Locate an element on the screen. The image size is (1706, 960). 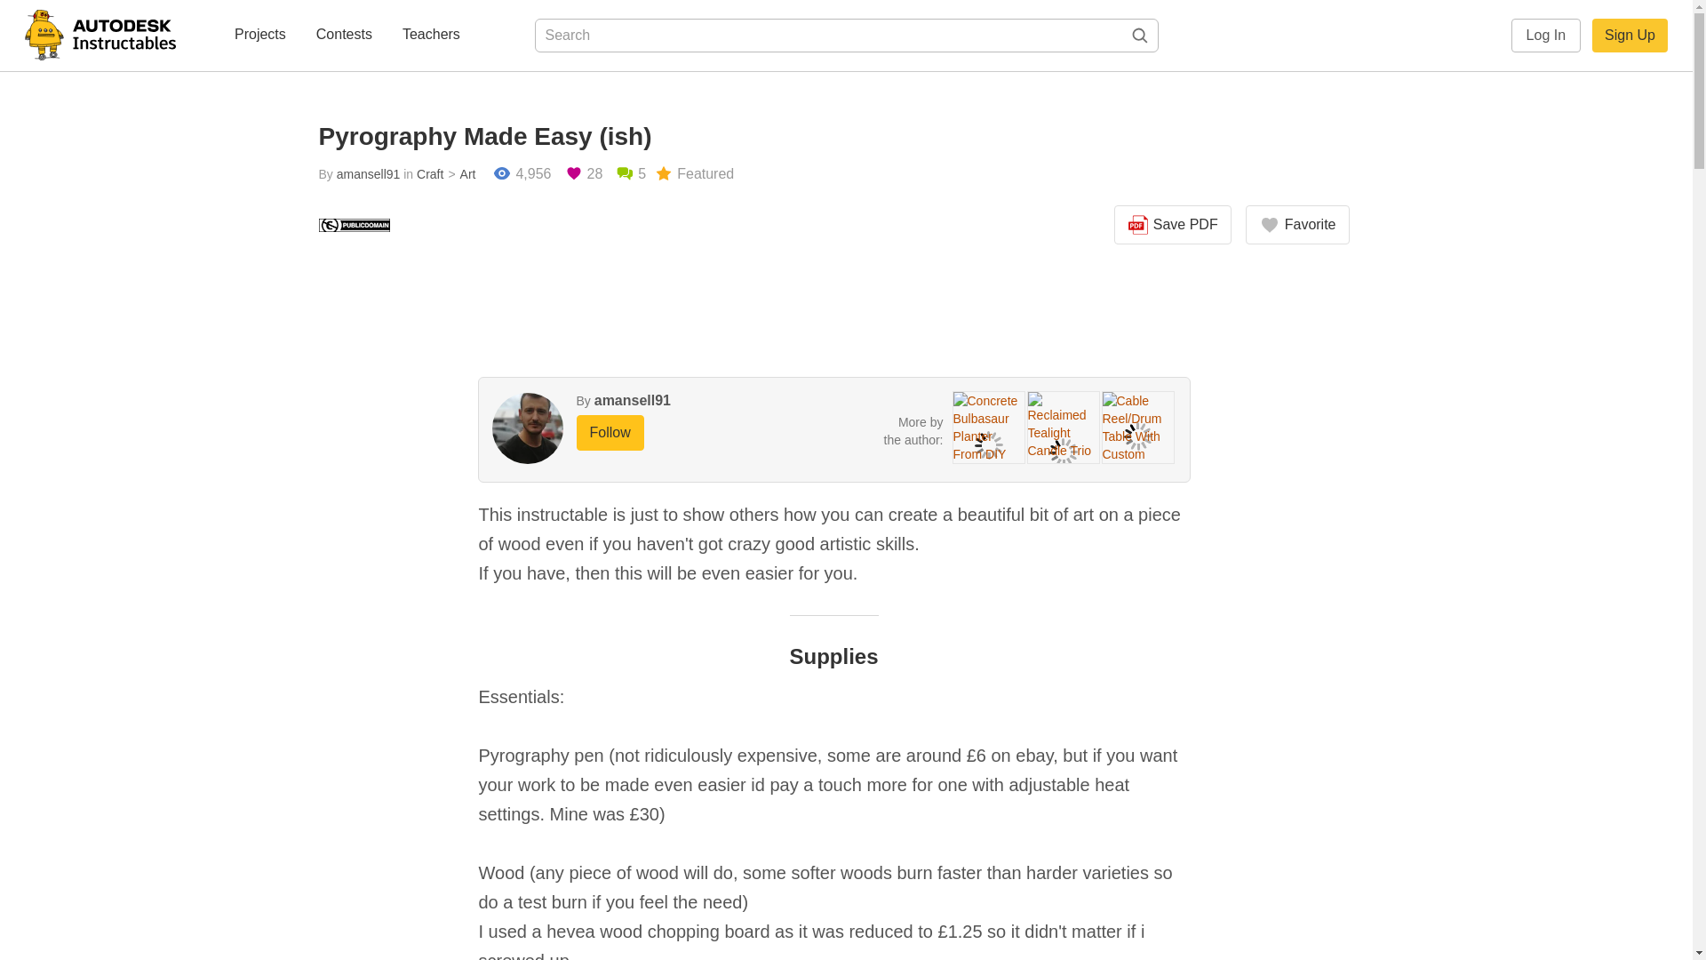
amansell91 is located at coordinates (632, 400).